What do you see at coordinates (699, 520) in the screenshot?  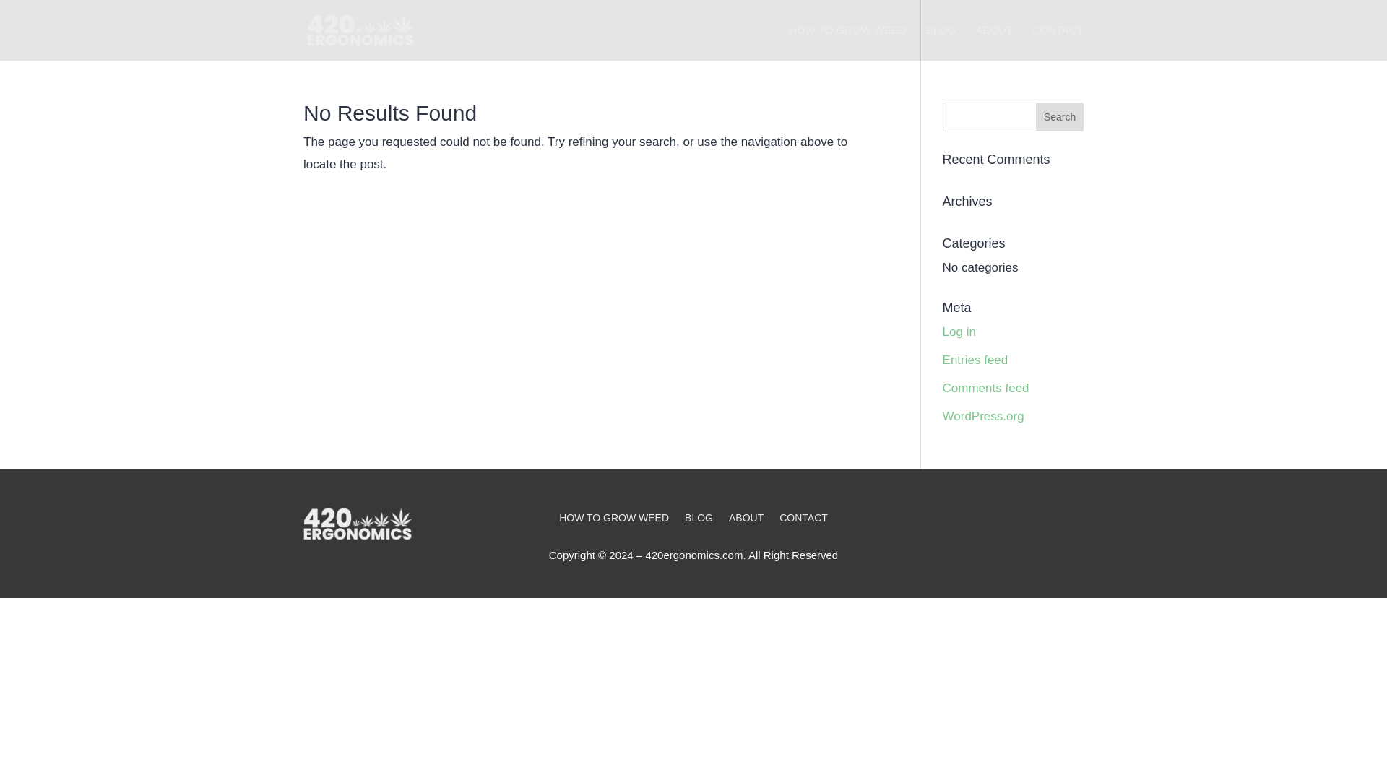 I see `BLOG` at bounding box center [699, 520].